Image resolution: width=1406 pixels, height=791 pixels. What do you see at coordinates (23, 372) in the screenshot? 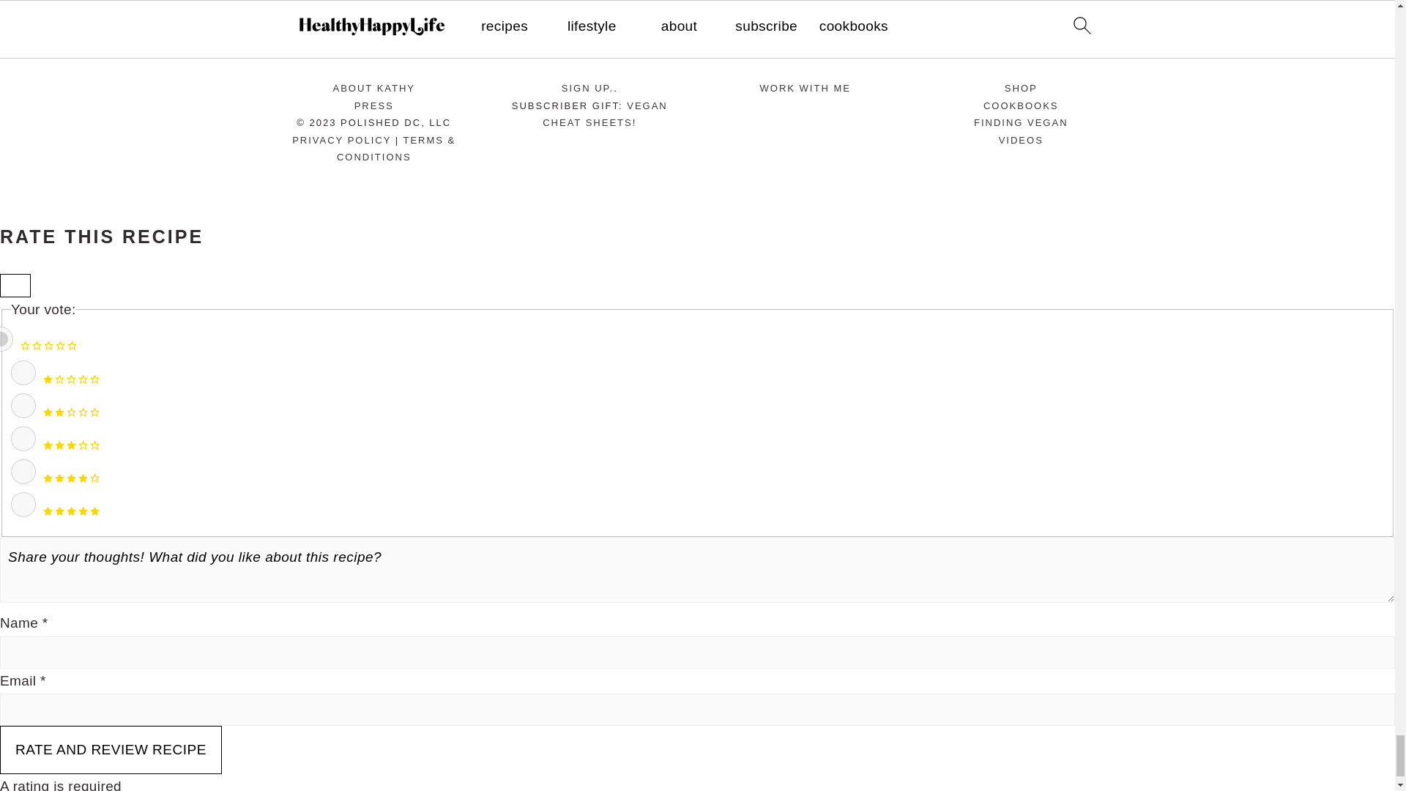
I see `1` at bounding box center [23, 372].